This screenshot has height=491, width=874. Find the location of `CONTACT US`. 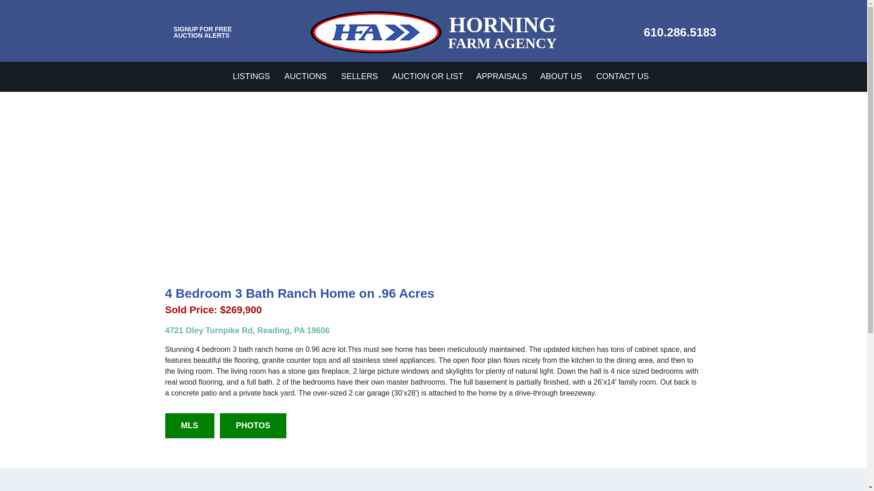

CONTACT US is located at coordinates (622, 76).